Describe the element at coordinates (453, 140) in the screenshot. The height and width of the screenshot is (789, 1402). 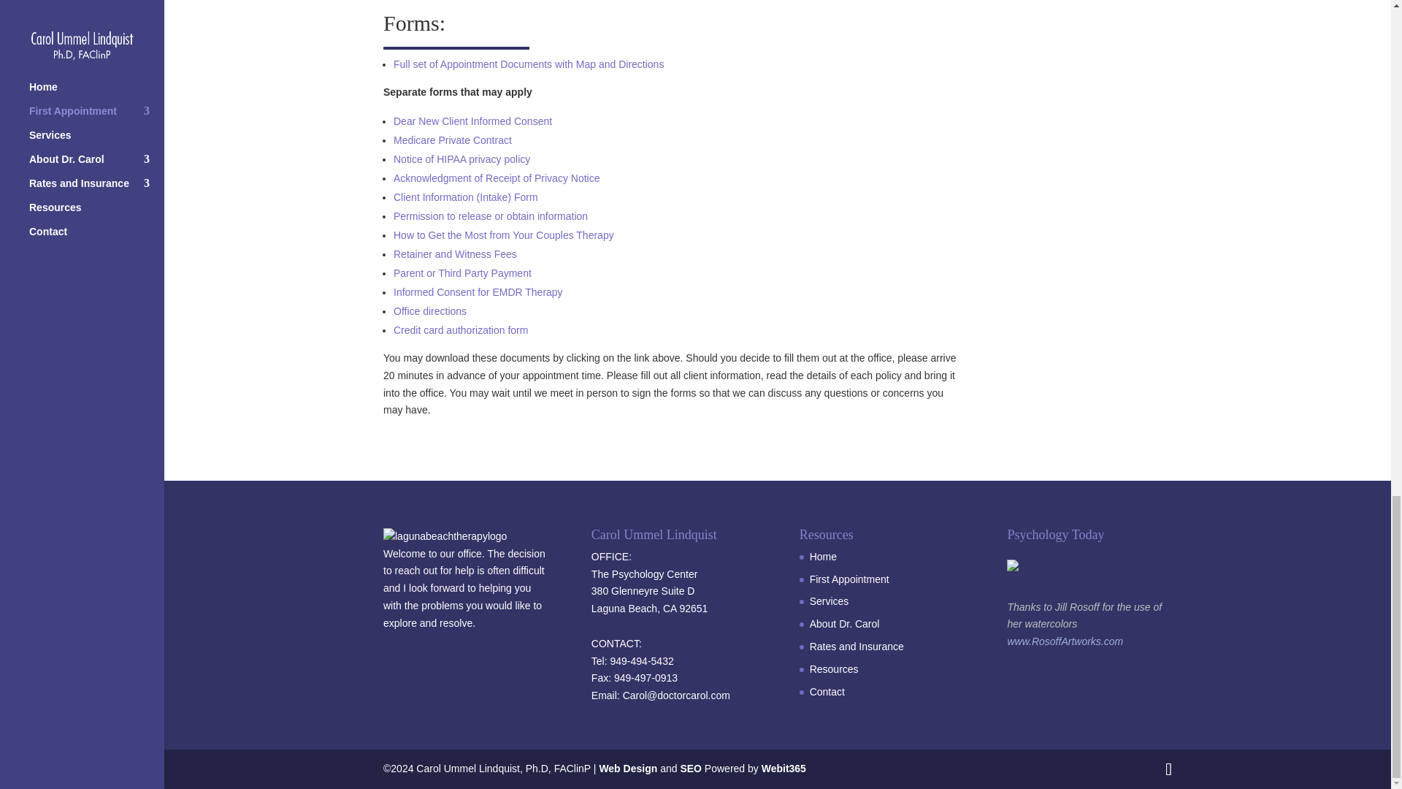
I see `Medicare Private Contract` at that location.